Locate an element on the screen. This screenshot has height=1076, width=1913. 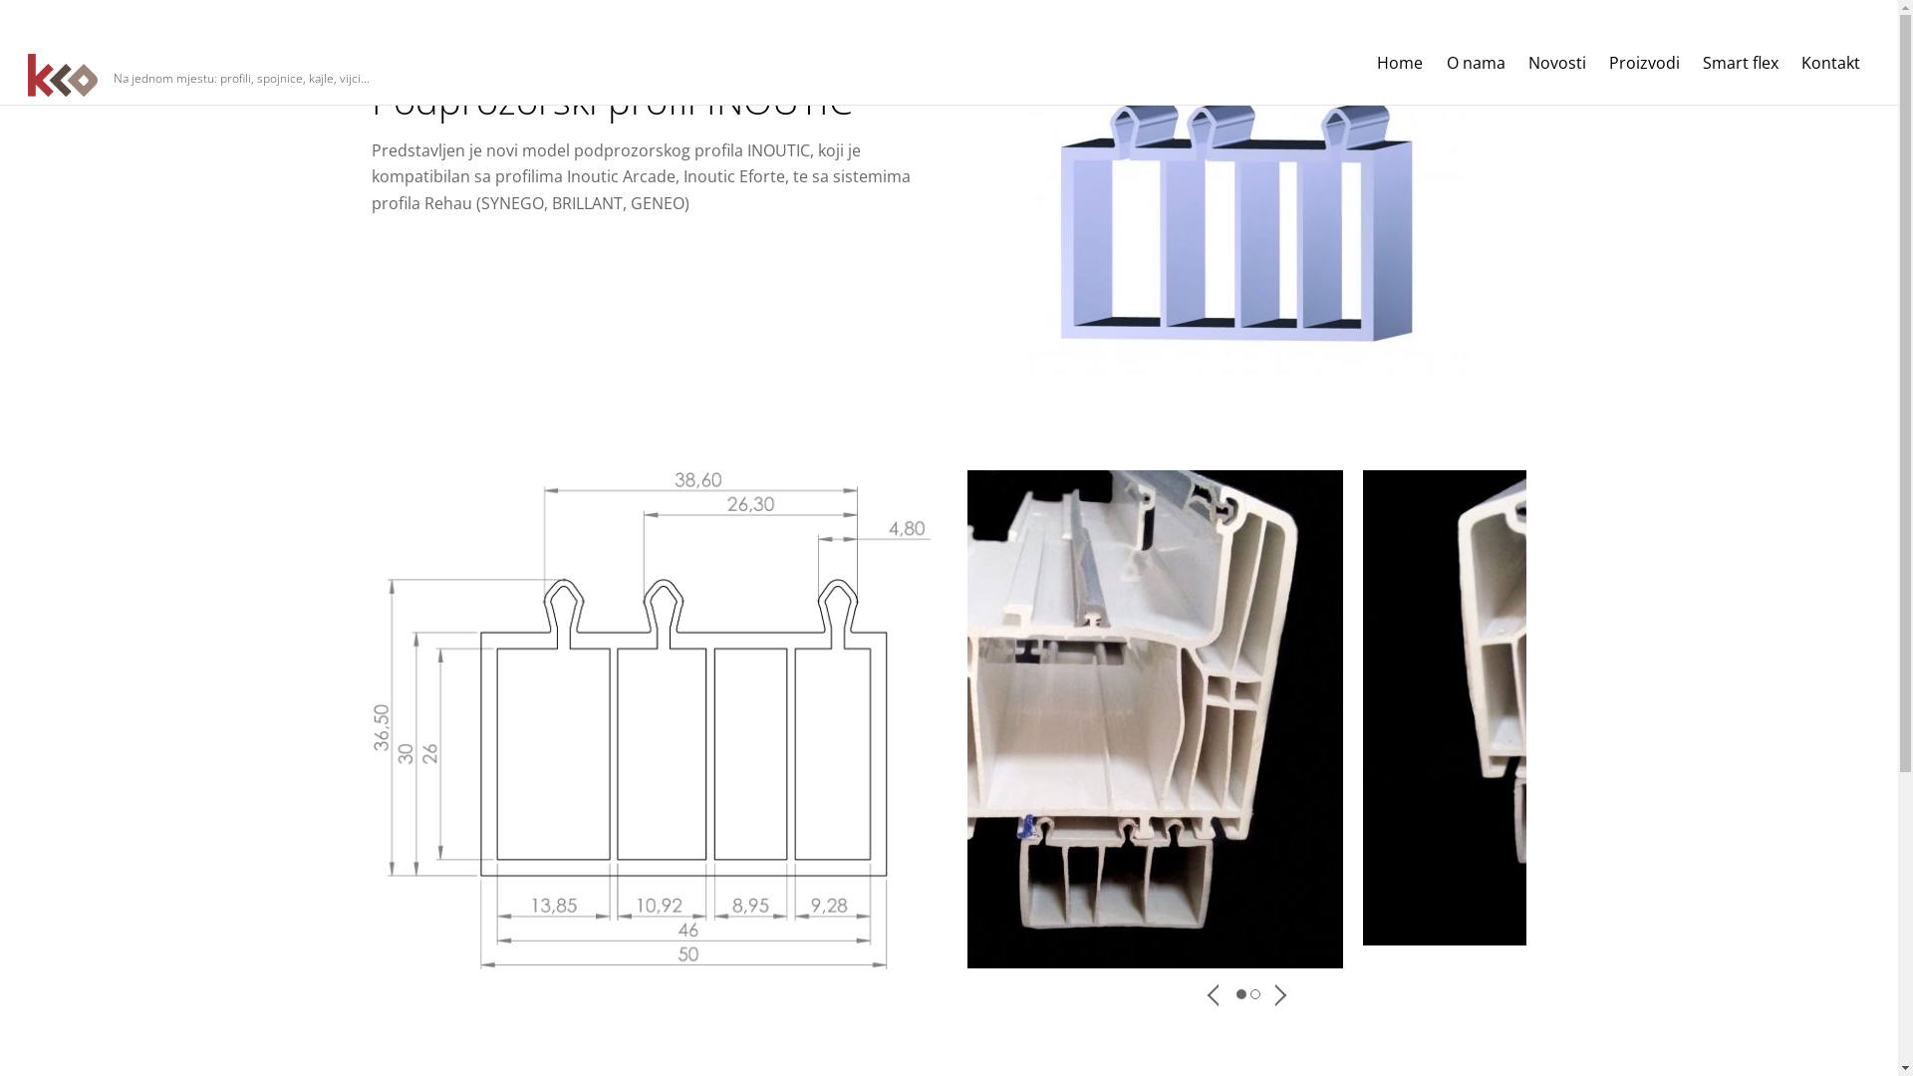
Kontakt is located at coordinates (1831, 64).